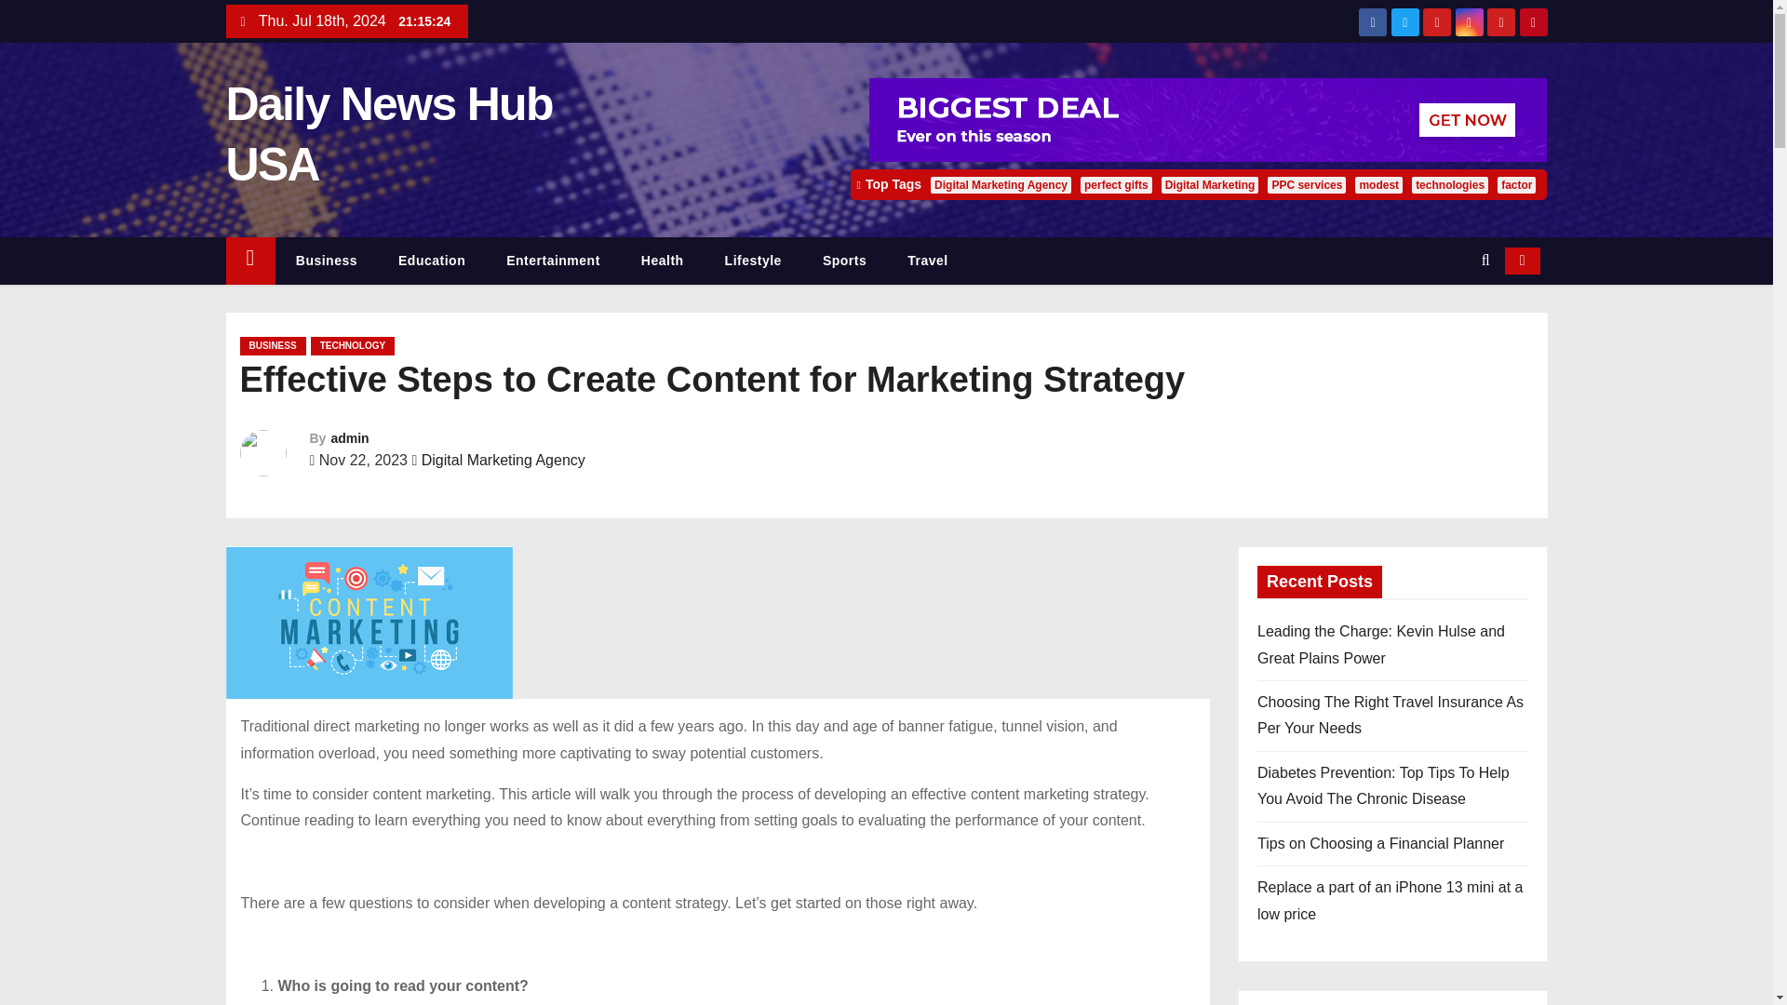 The image size is (1787, 1005). I want to click on technologies, so click(1450, 185).